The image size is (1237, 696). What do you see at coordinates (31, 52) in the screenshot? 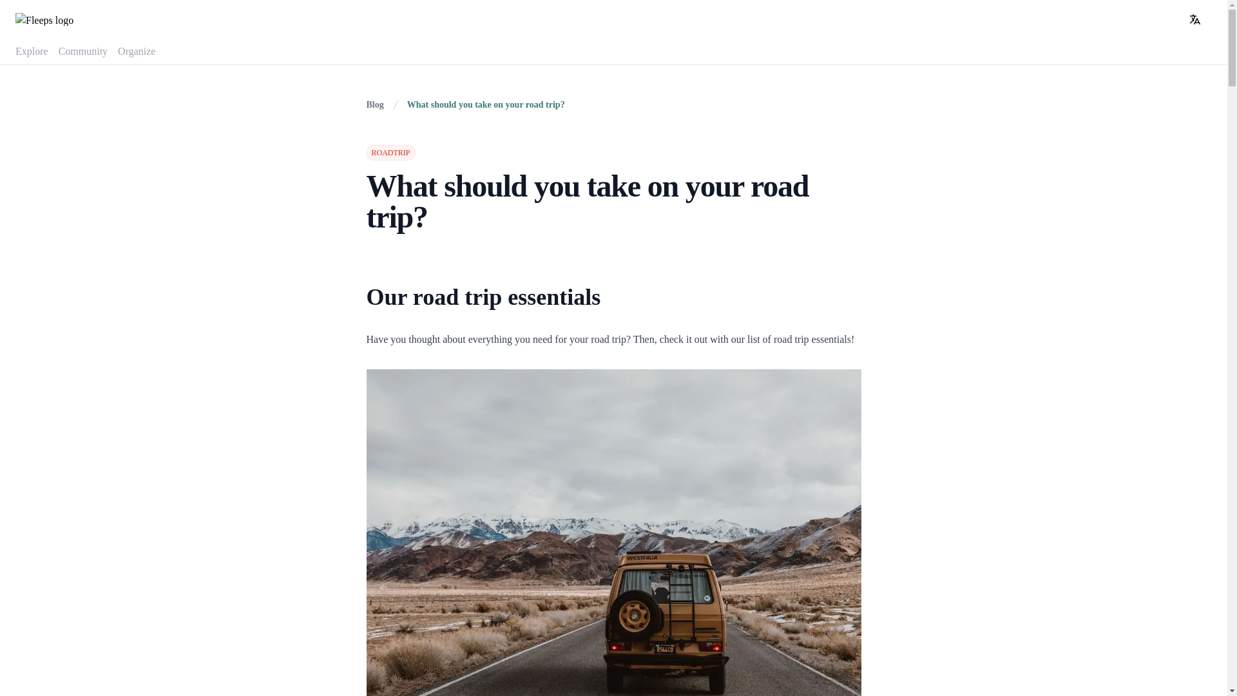
I see `Explore` at bounding box center [31, 52].